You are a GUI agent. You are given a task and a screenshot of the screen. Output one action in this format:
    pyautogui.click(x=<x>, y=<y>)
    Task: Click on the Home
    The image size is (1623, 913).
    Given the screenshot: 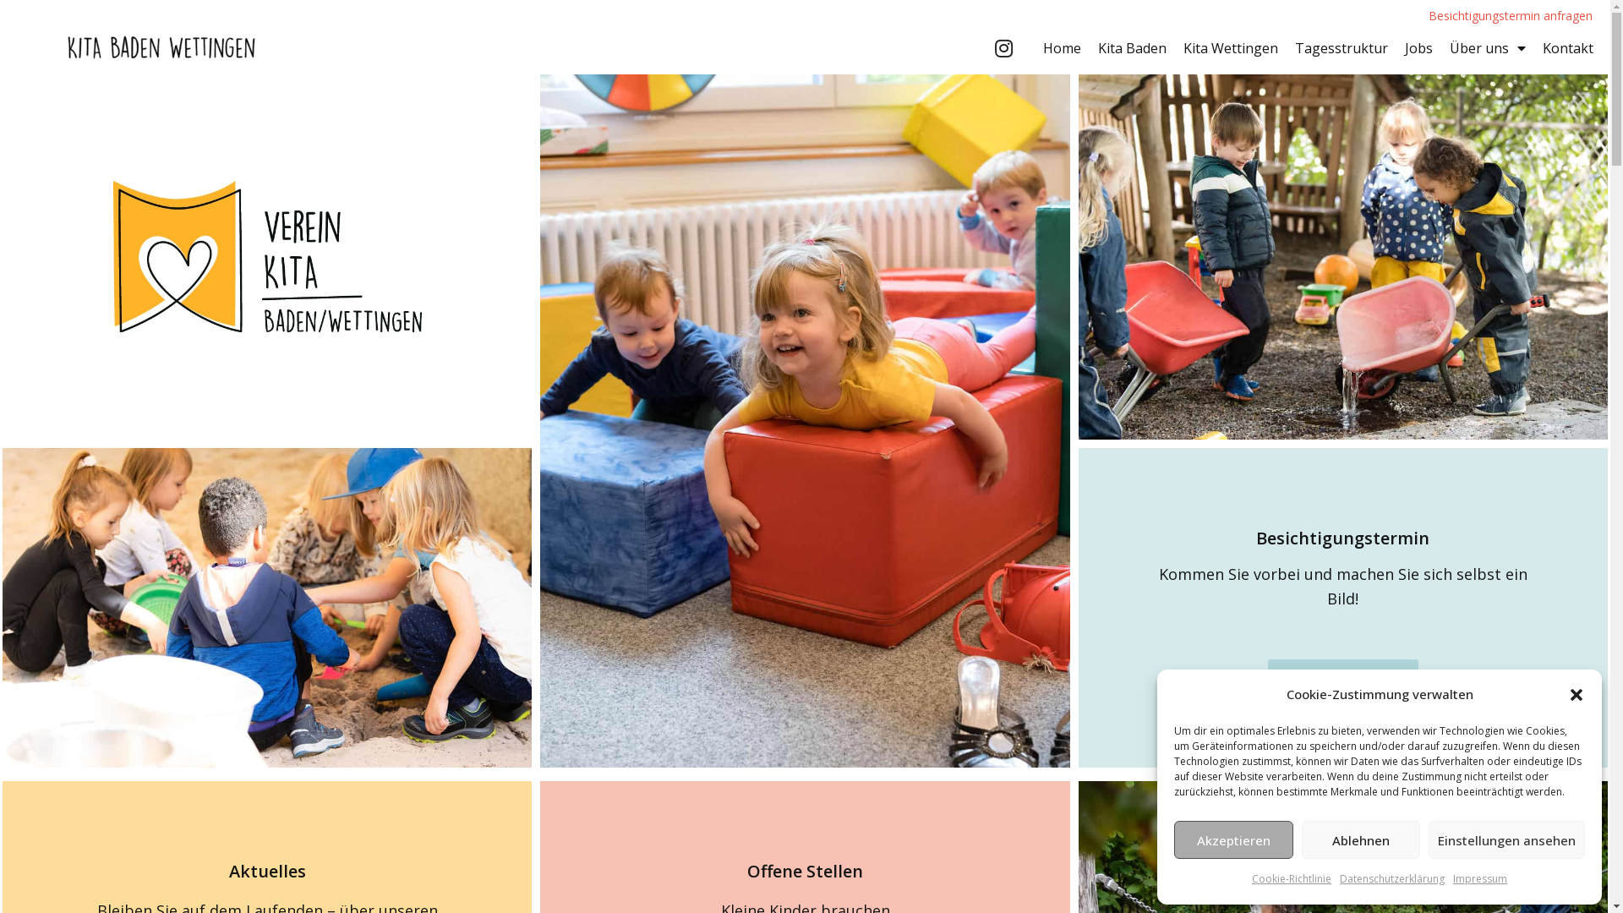 What is the action you would take?
    pyautogui.click(x=1062, y=48)
    